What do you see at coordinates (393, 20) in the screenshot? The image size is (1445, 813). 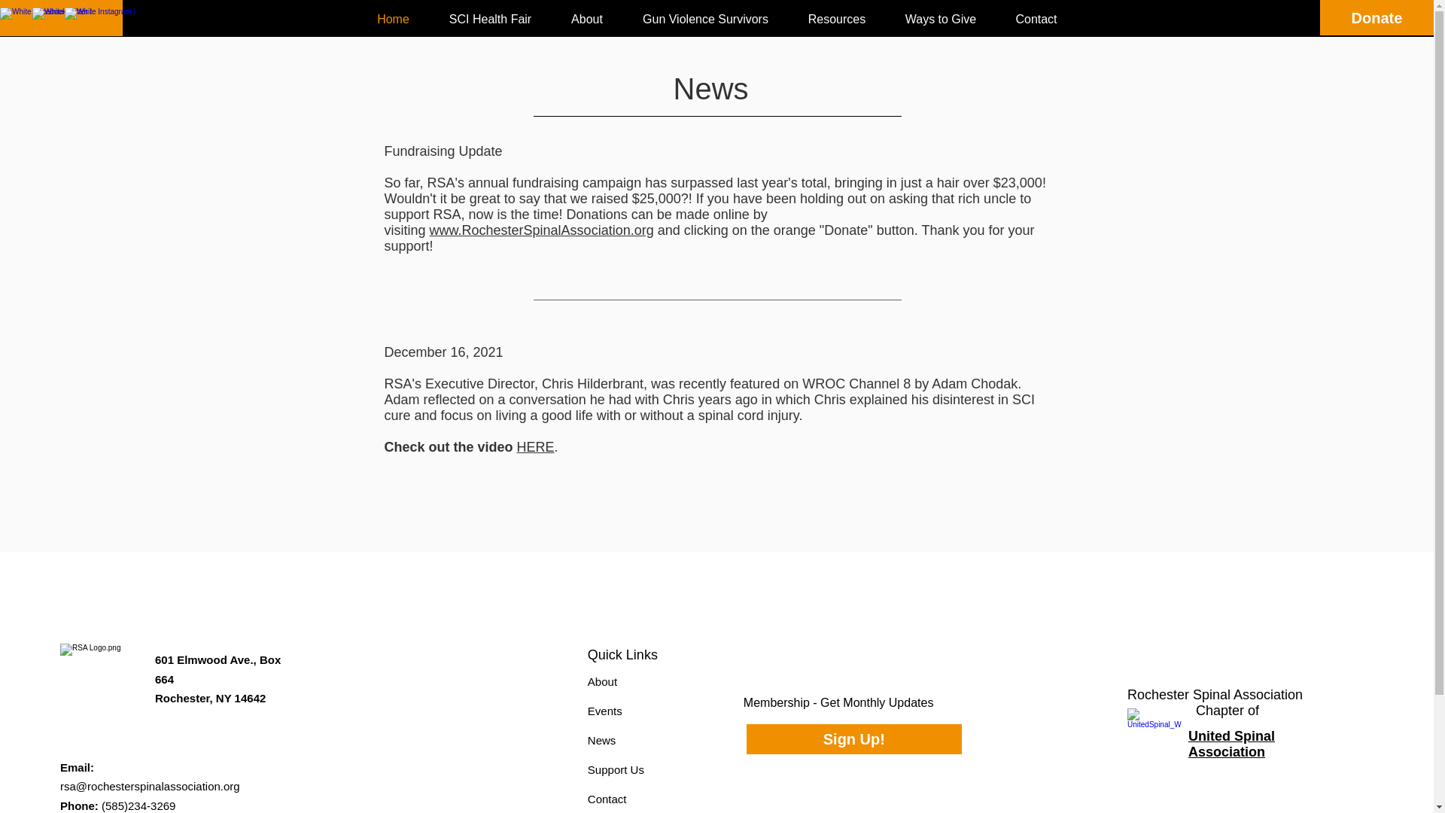 I see `Home` at bounding box center [393, 20].